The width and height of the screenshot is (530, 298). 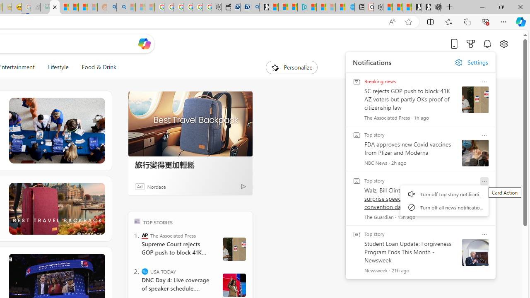 What do you see at coordinates (145, 272) in the screenshot?
I see `USA TODAY` at bounding box center [145, 272].